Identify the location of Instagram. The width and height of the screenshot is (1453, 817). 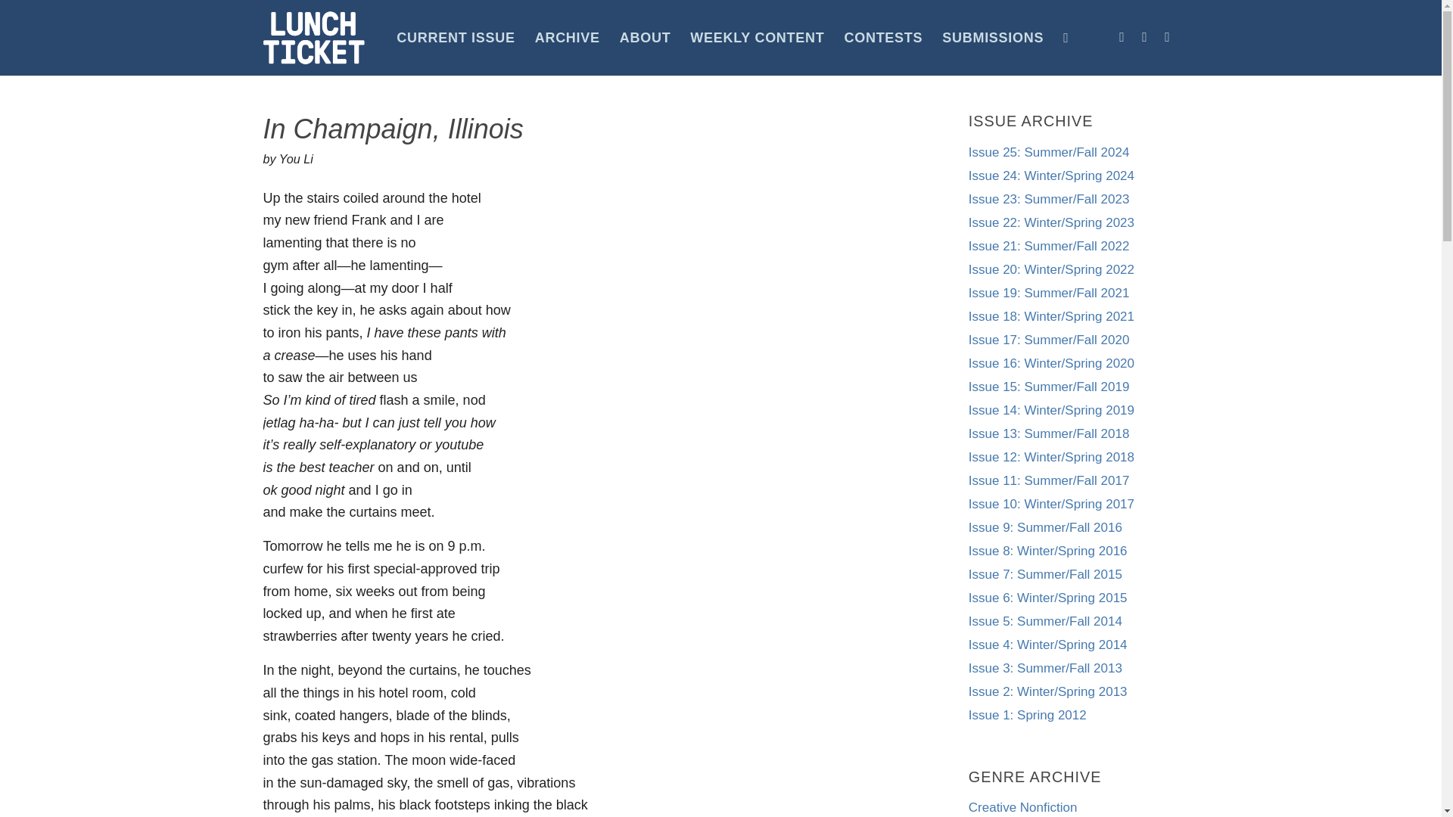
(1144, 36).